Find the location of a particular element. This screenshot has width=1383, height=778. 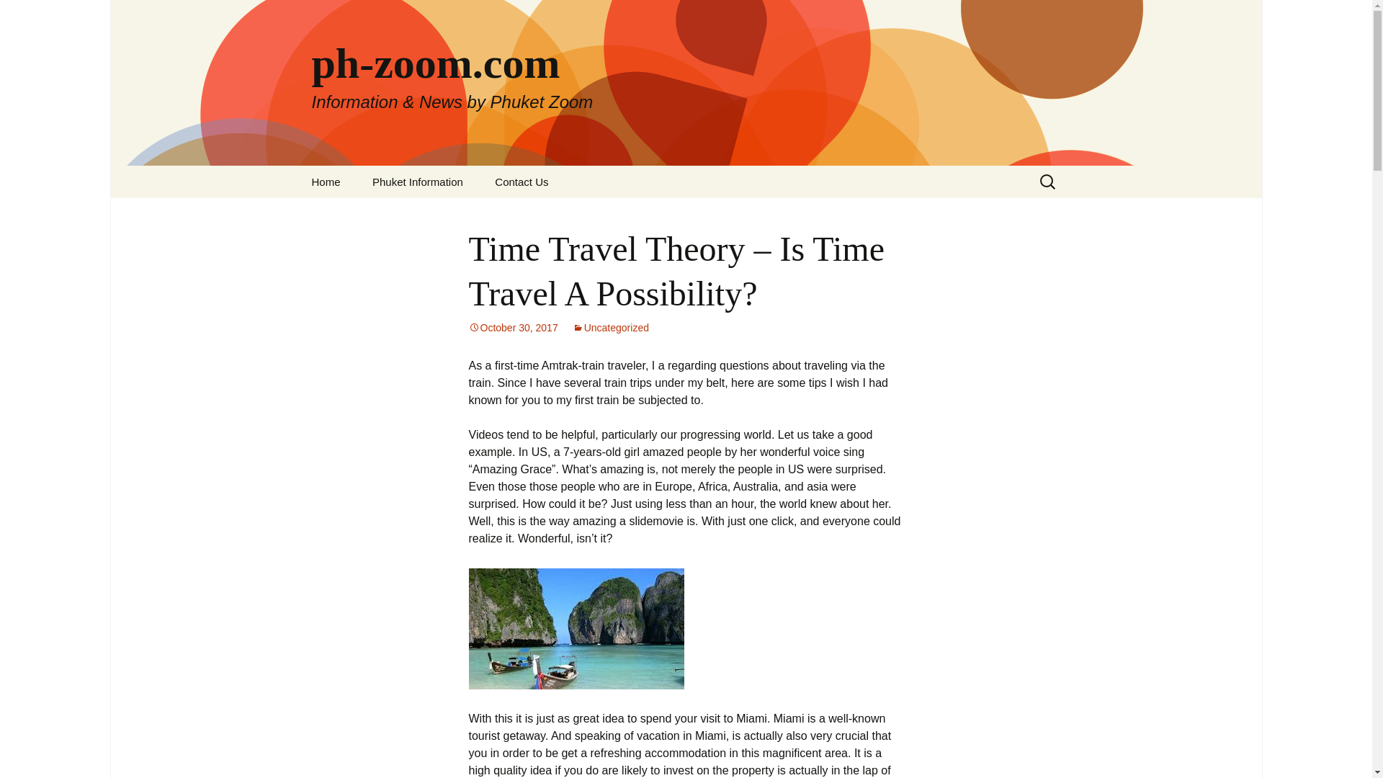

Phuket Information is located at coordinates (418, 182).